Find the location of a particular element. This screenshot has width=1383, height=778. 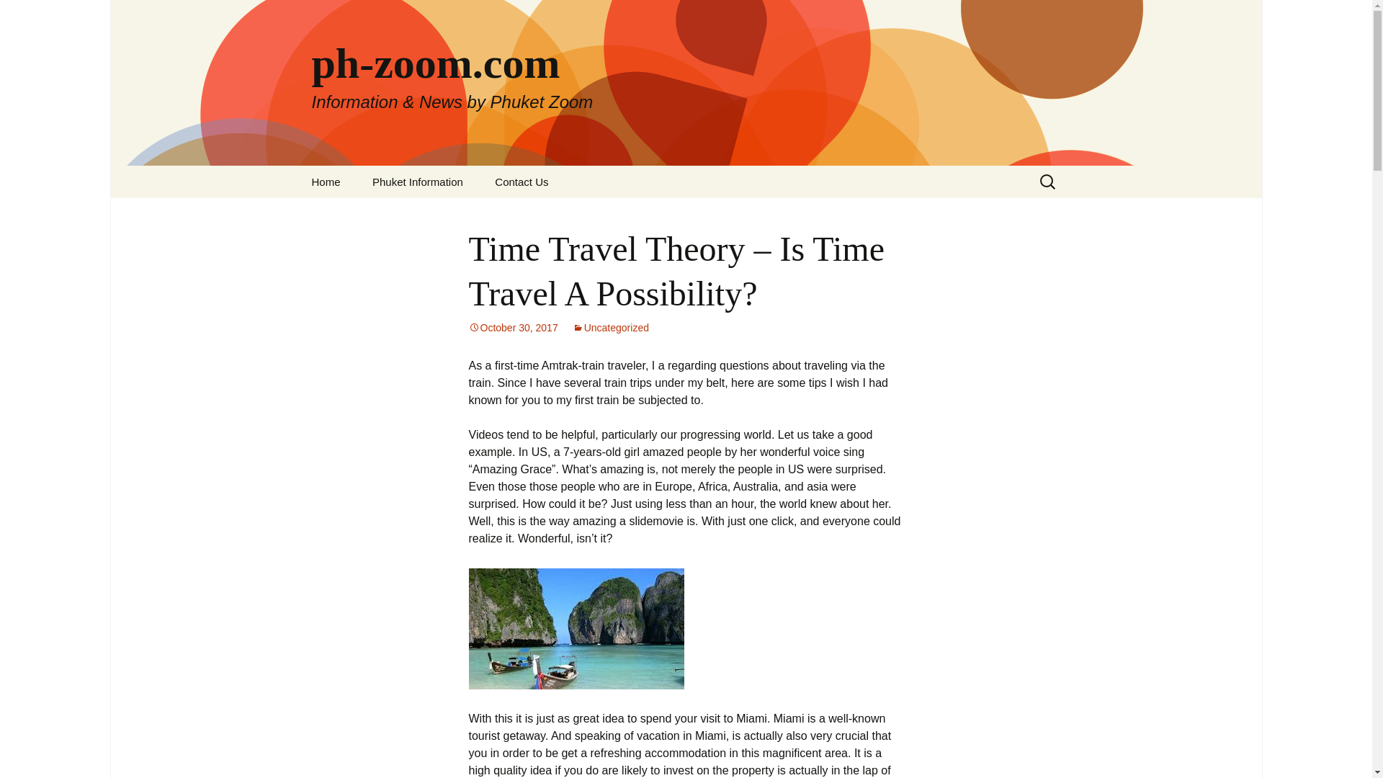

Phuket Information is located at coordinates (418, 182).